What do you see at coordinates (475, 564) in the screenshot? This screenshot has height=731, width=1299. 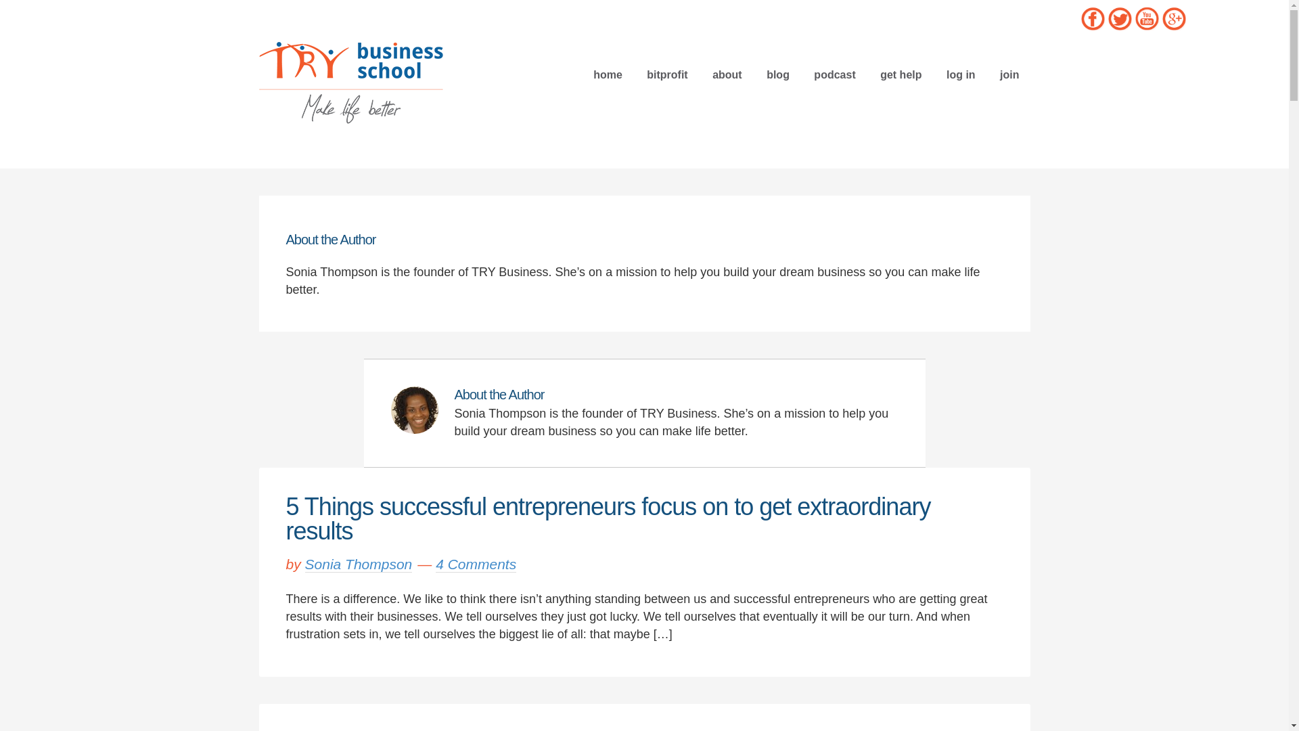 I see `4 Comments` at bounding box center [475, 564].